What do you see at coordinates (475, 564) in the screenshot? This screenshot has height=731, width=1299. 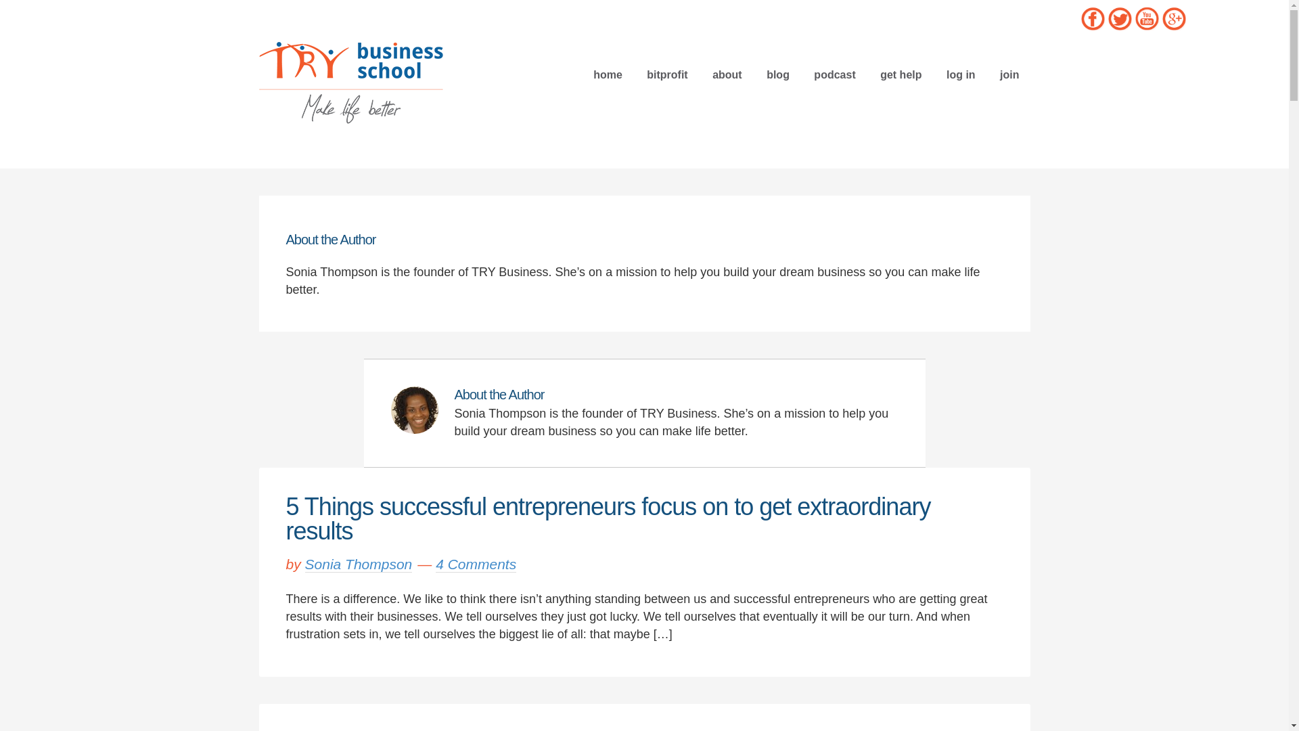 I see `4 Comments` at bounding box center [475, 564].